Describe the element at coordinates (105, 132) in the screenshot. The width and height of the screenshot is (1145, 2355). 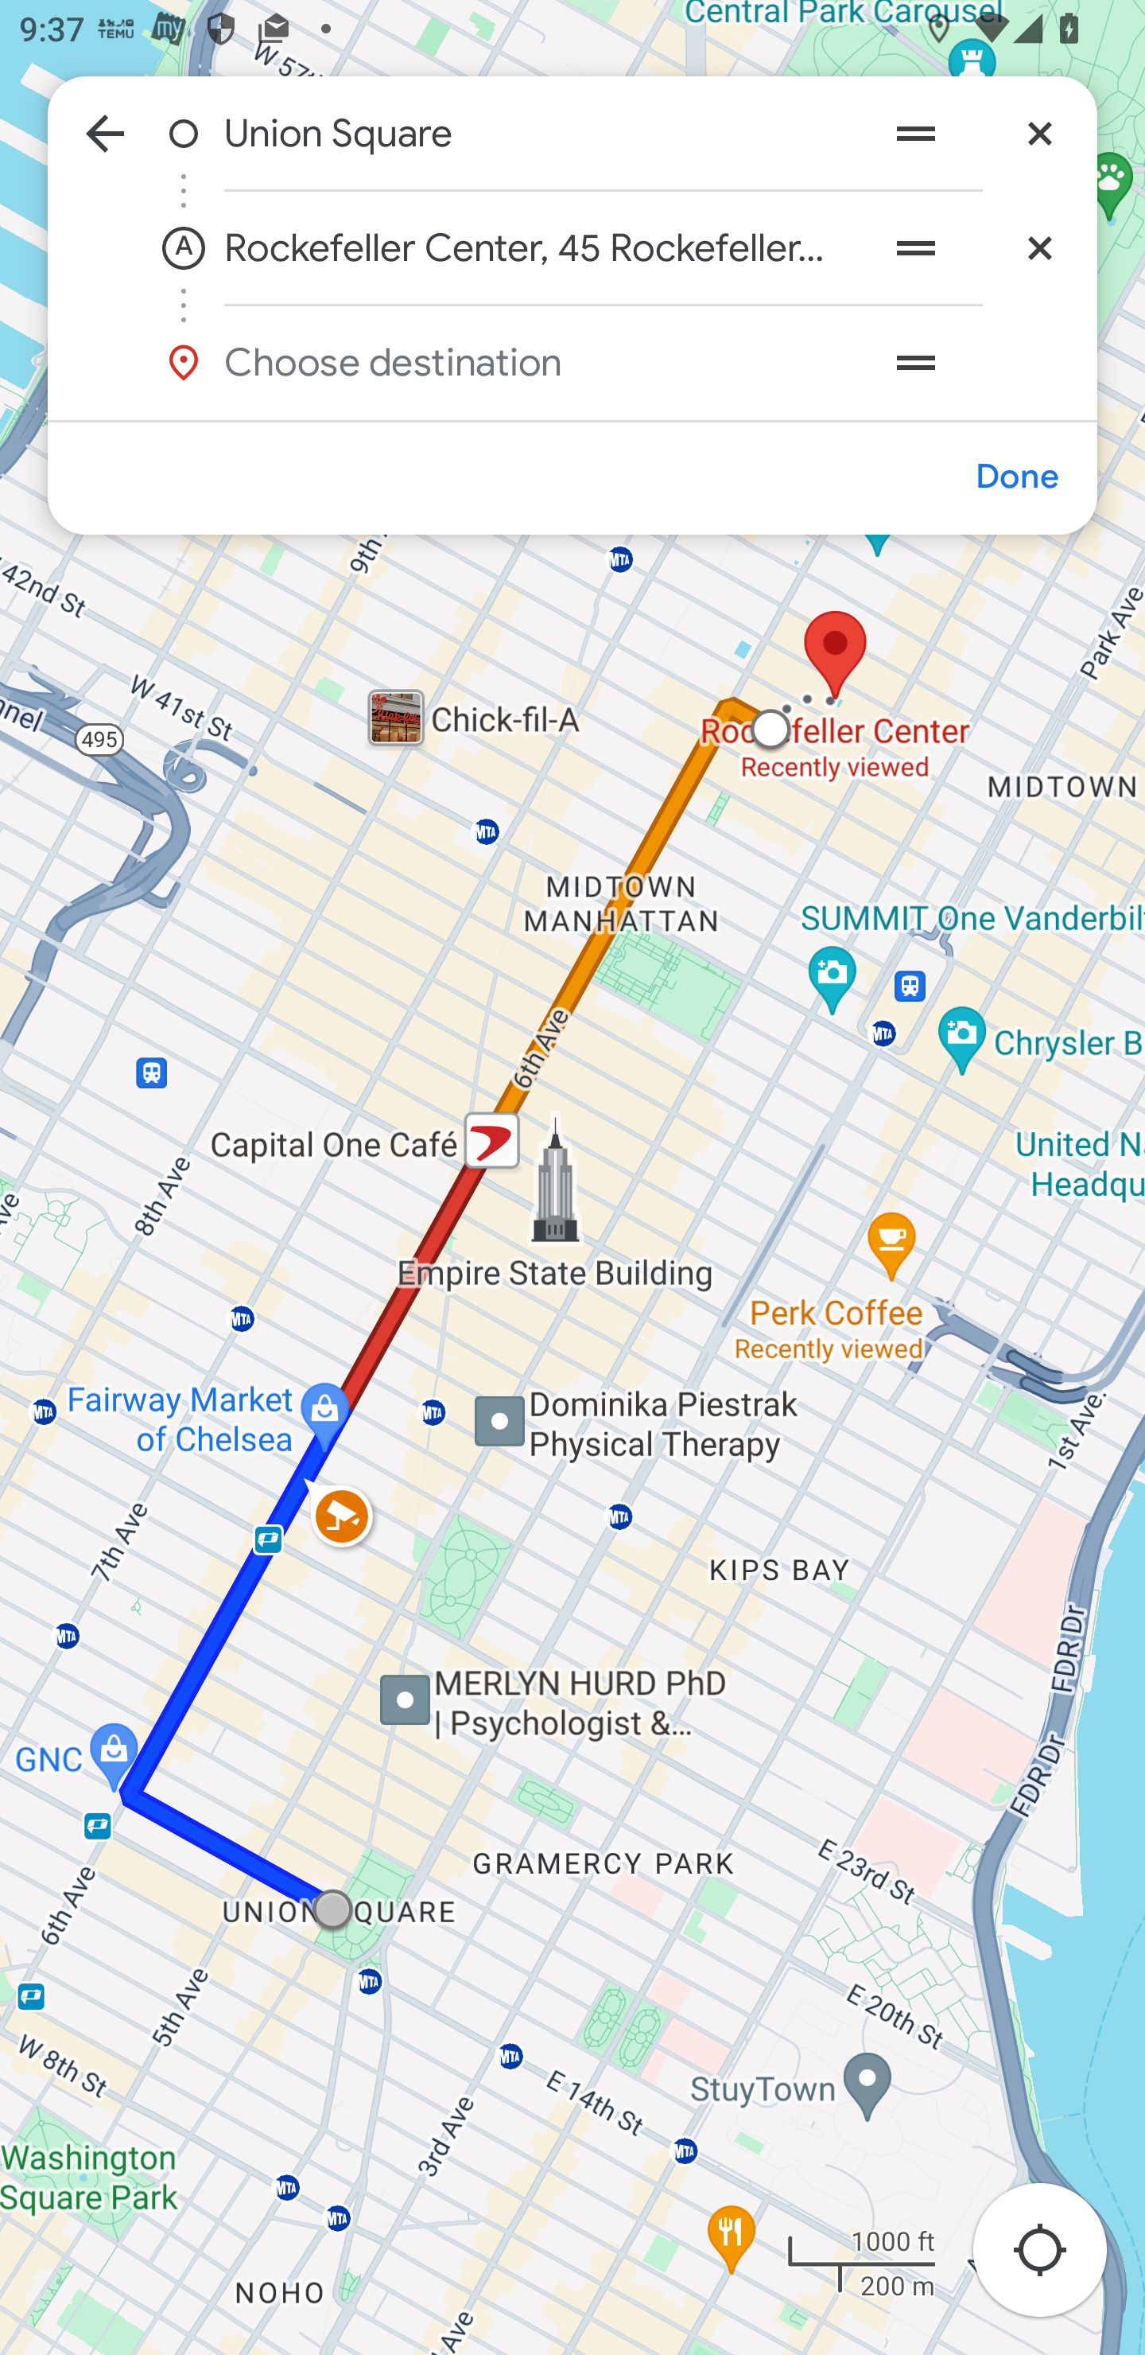
I see `Navigate up` at that location.